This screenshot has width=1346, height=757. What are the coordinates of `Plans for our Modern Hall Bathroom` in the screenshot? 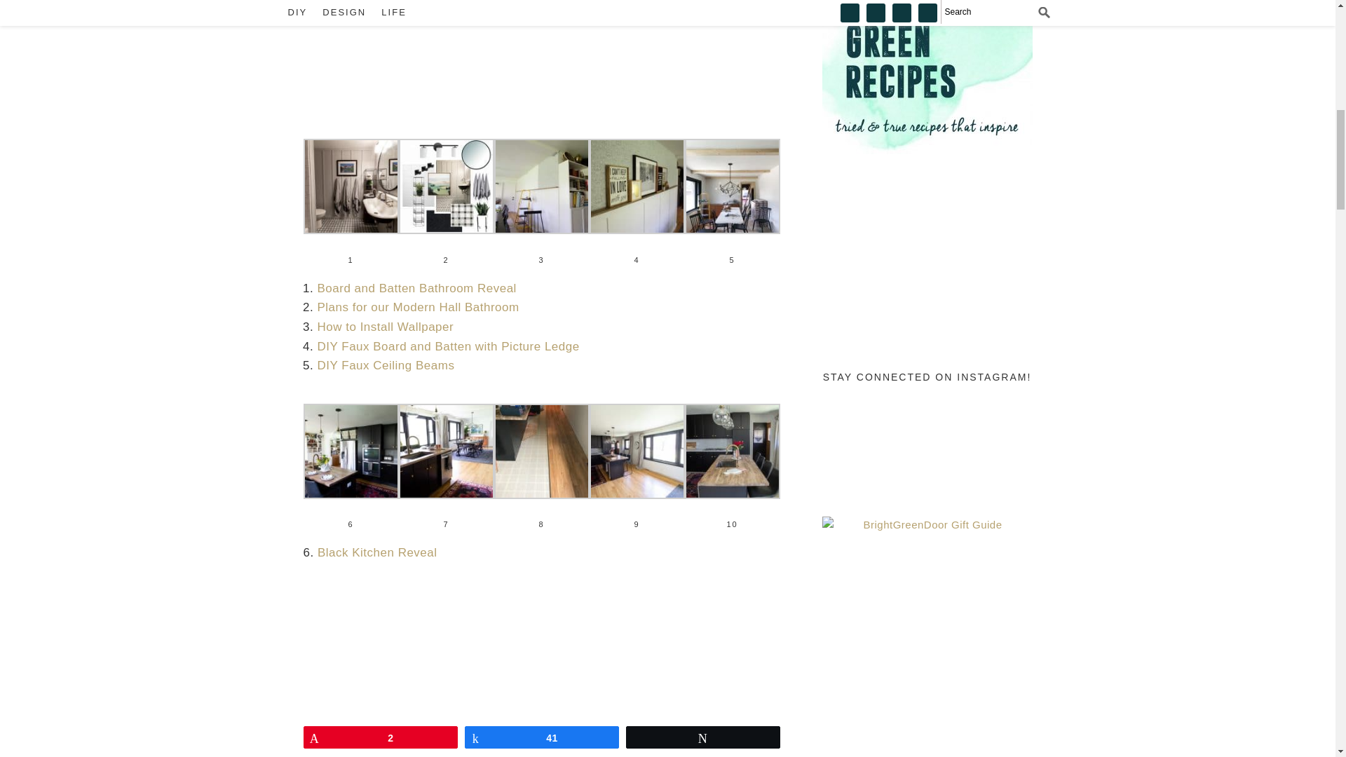 It's located at (417, 307).